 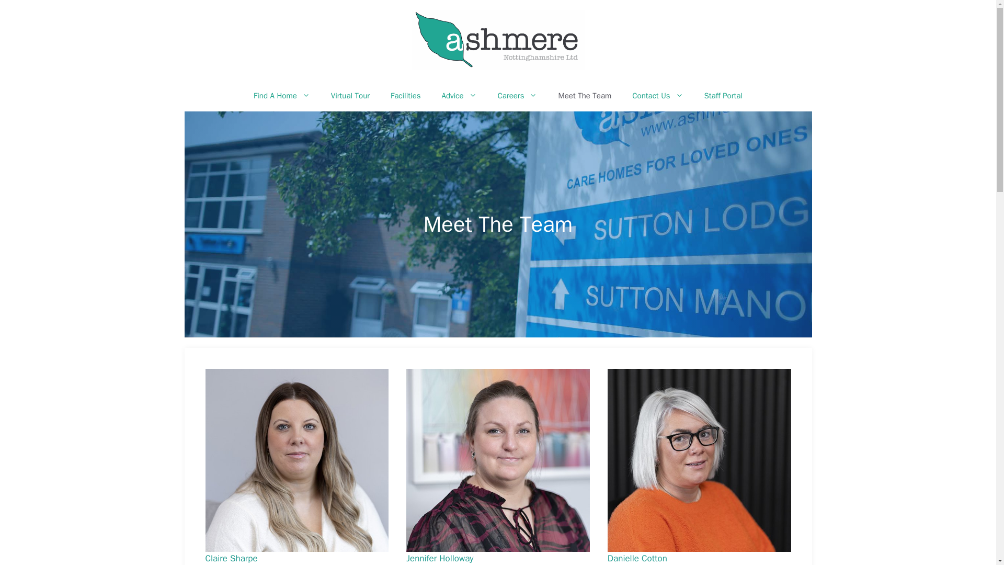 I want to click on Facilities, so click(x=406, y=95).